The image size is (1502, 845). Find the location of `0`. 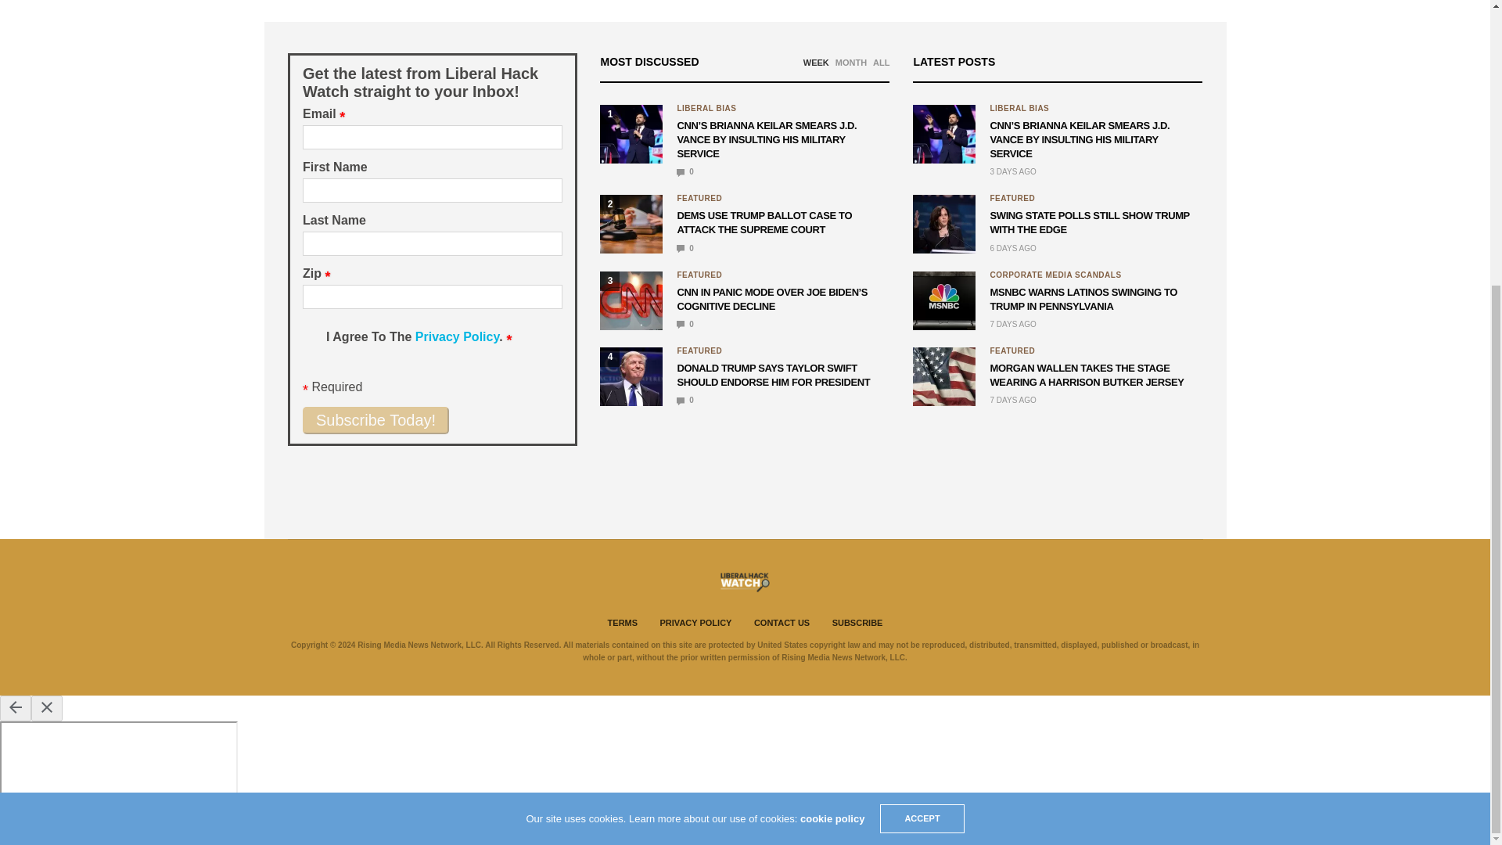

0 is located at coordinates (685, 248).